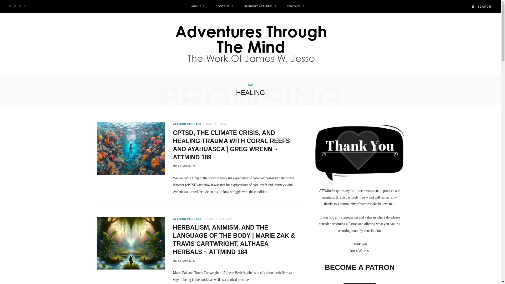  I want to click on Adventures Through The Mind, so click(251, 44).